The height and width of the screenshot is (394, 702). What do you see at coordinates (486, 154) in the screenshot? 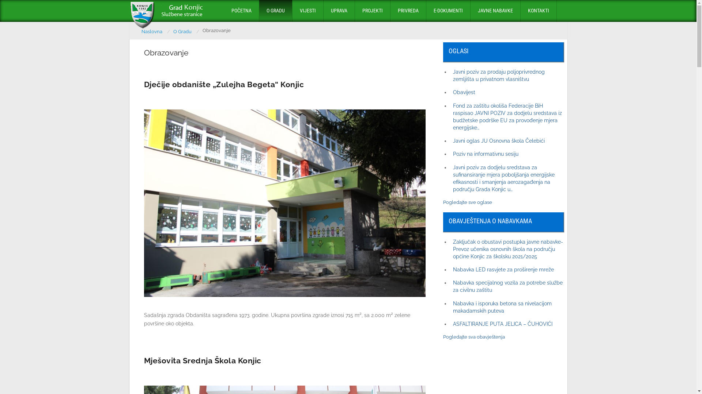
I see `Poziv na informativnu sesiju` at bounding box center [486, 154].